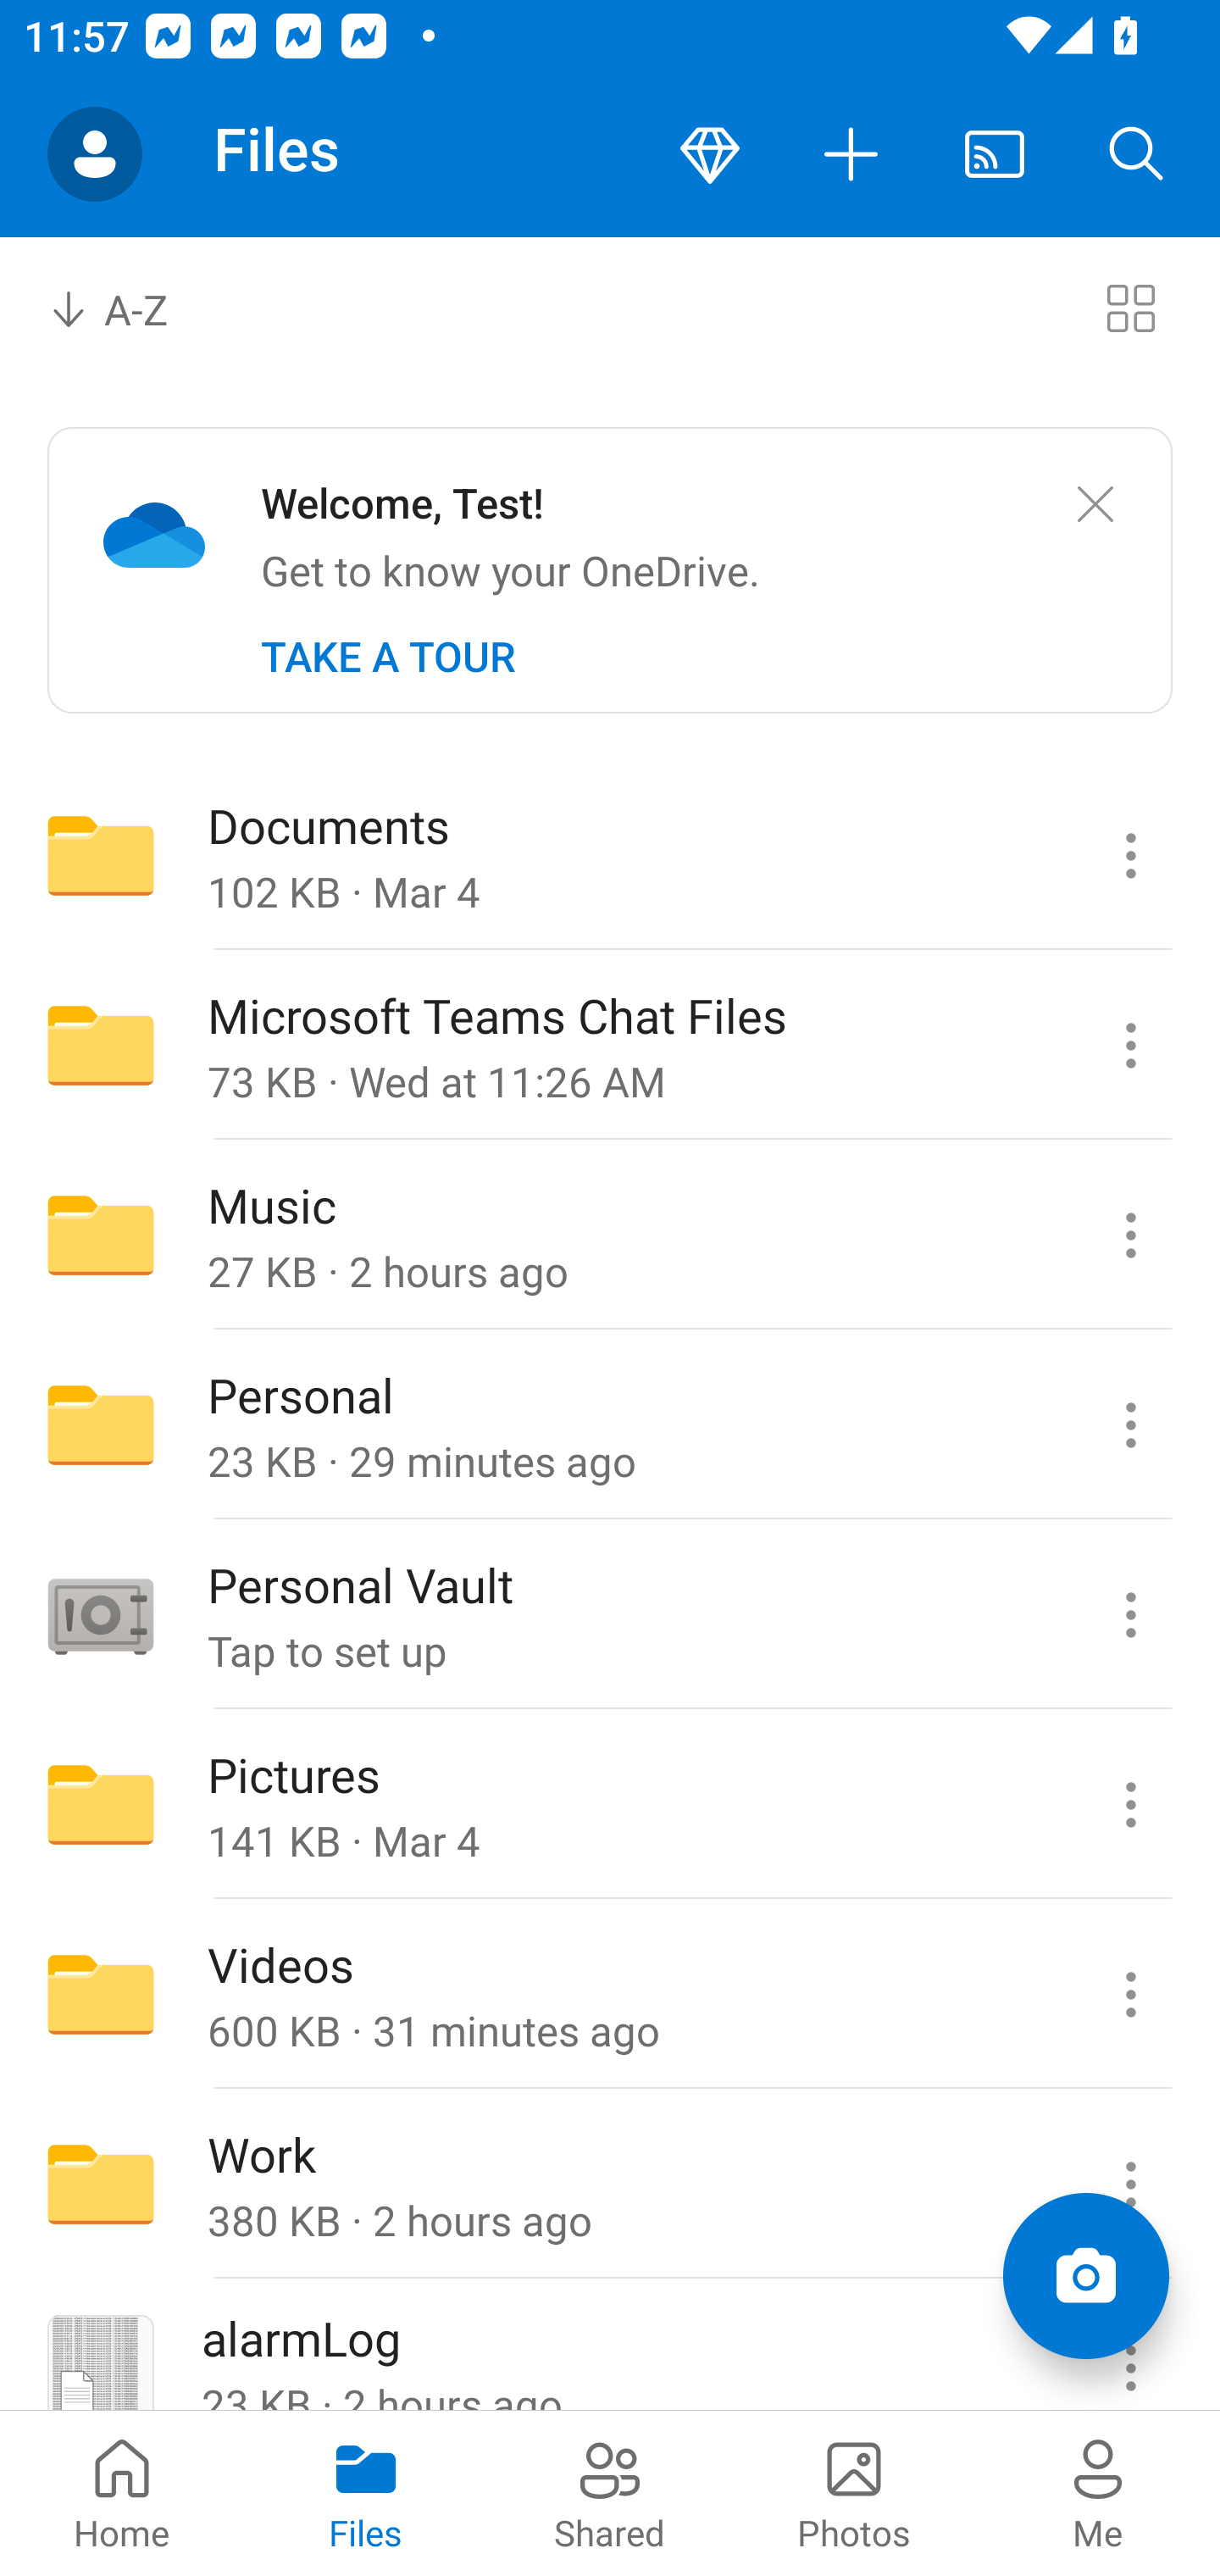  What do you see at coordinates (1130, 307) in the screenshot?
I see `Switch to tiles view` at bounding box center [1130, 307].